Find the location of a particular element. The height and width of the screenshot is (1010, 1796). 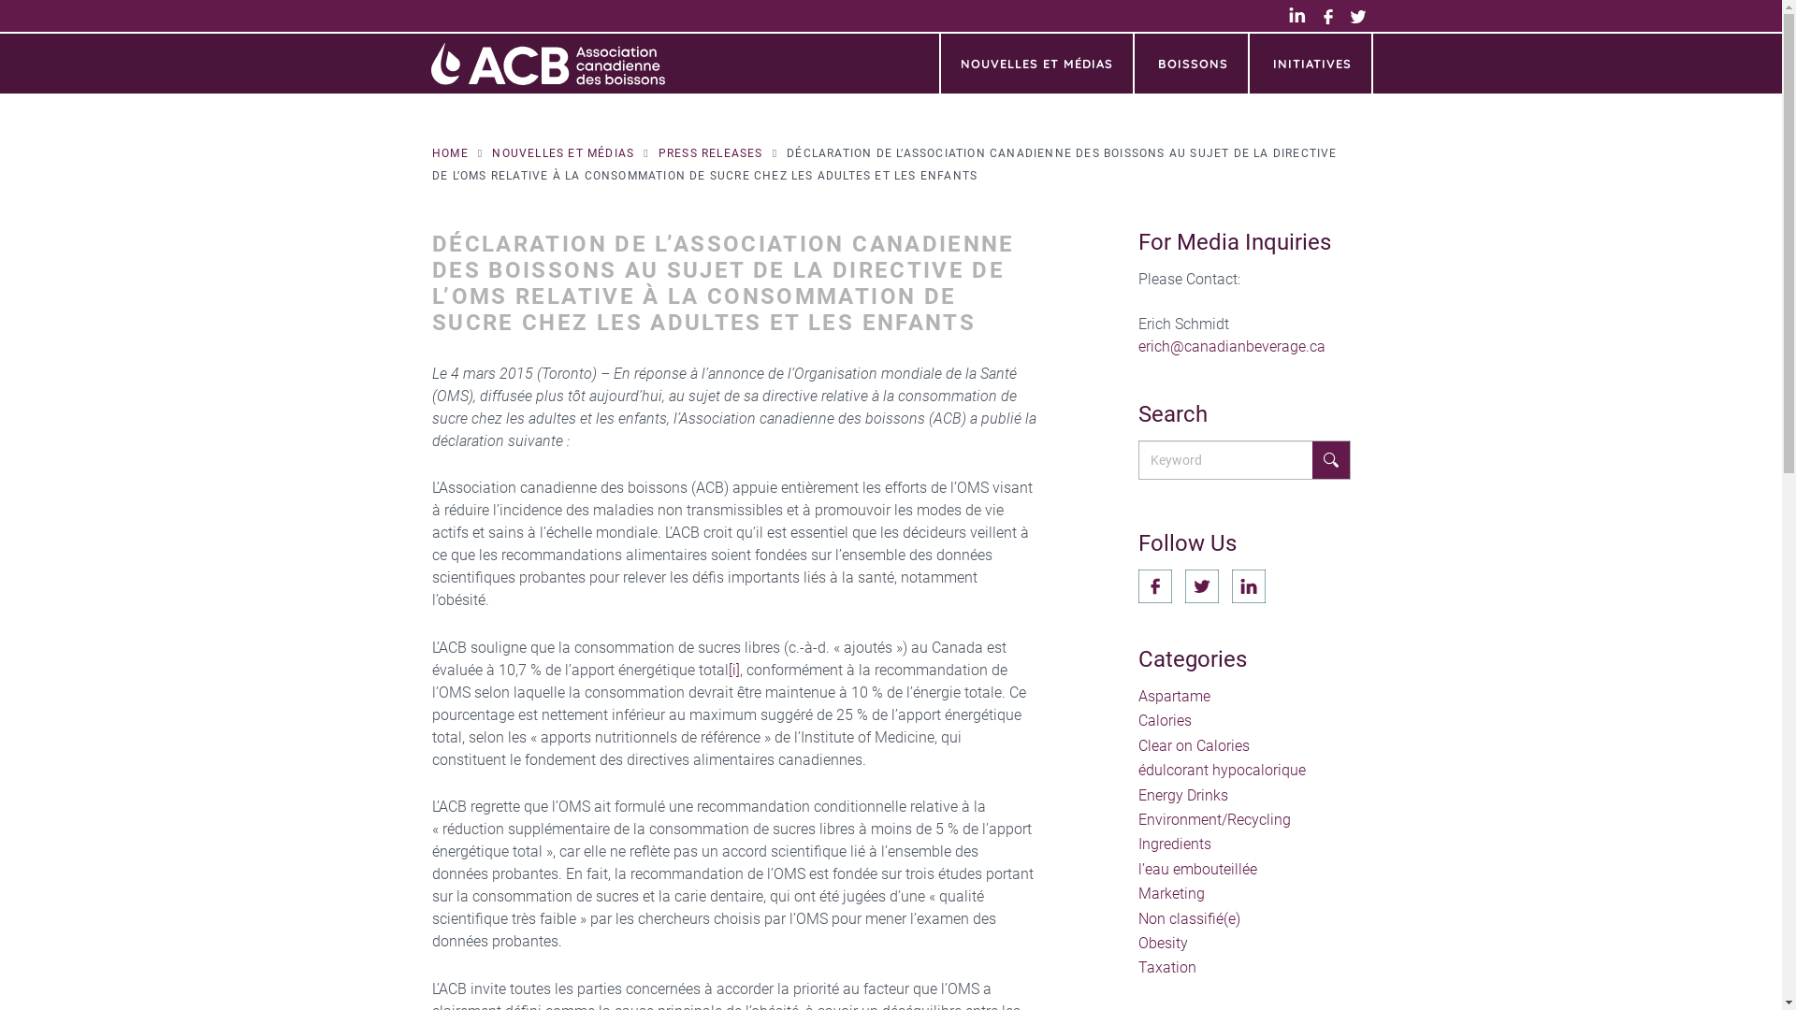

  is located at coordinates (1249, 586).